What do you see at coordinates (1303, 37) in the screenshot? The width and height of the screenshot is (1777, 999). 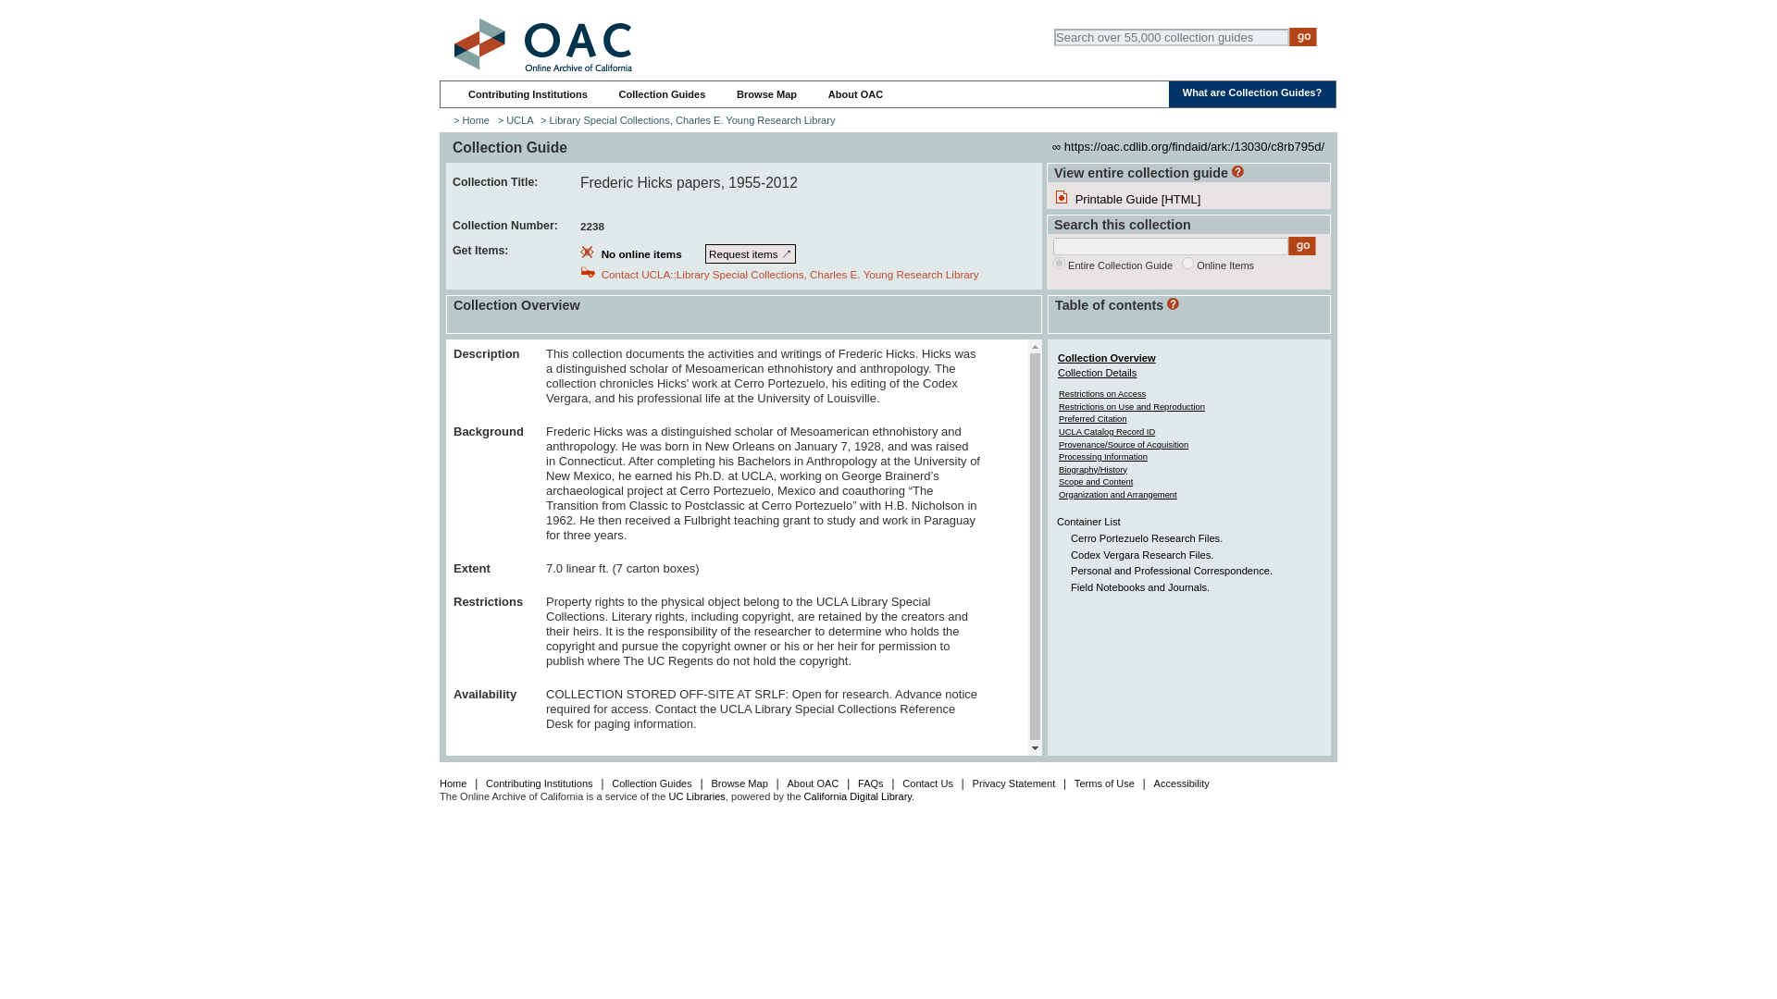 I see `Search` at bounding box center [1303, 37].